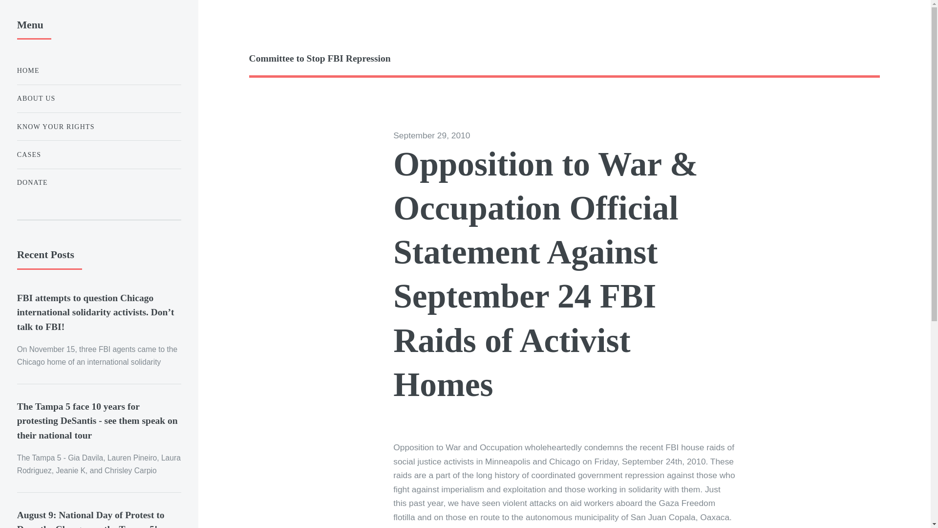 The height and width of the screenshot is (528, 938). Describe the element at coordinates (99, 183) in the screenshot. I see `DONATE` at that location.